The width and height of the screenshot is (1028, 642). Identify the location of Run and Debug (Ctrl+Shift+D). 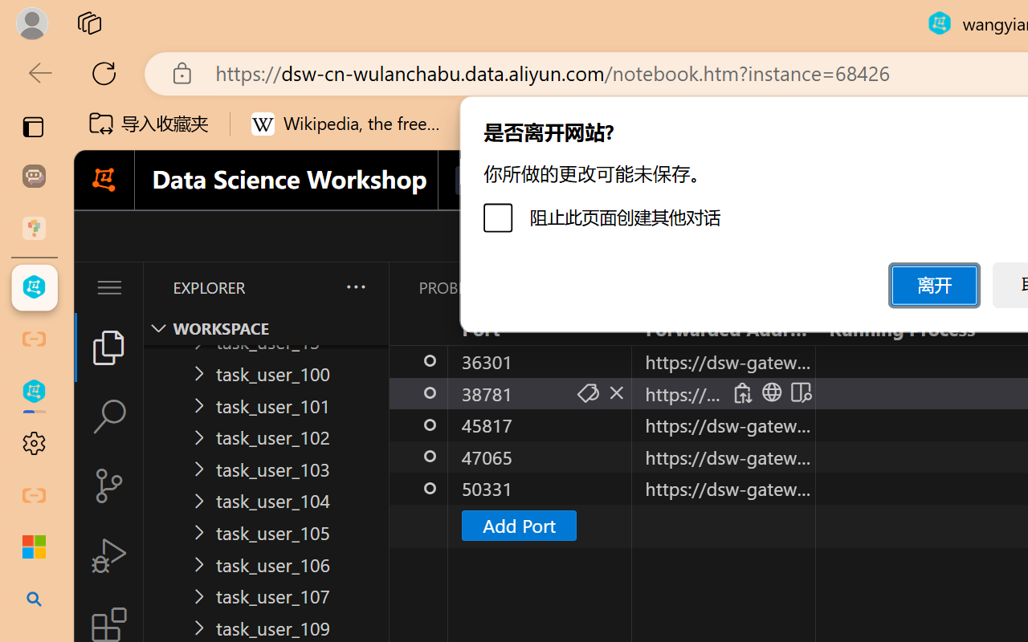
(109, 555).